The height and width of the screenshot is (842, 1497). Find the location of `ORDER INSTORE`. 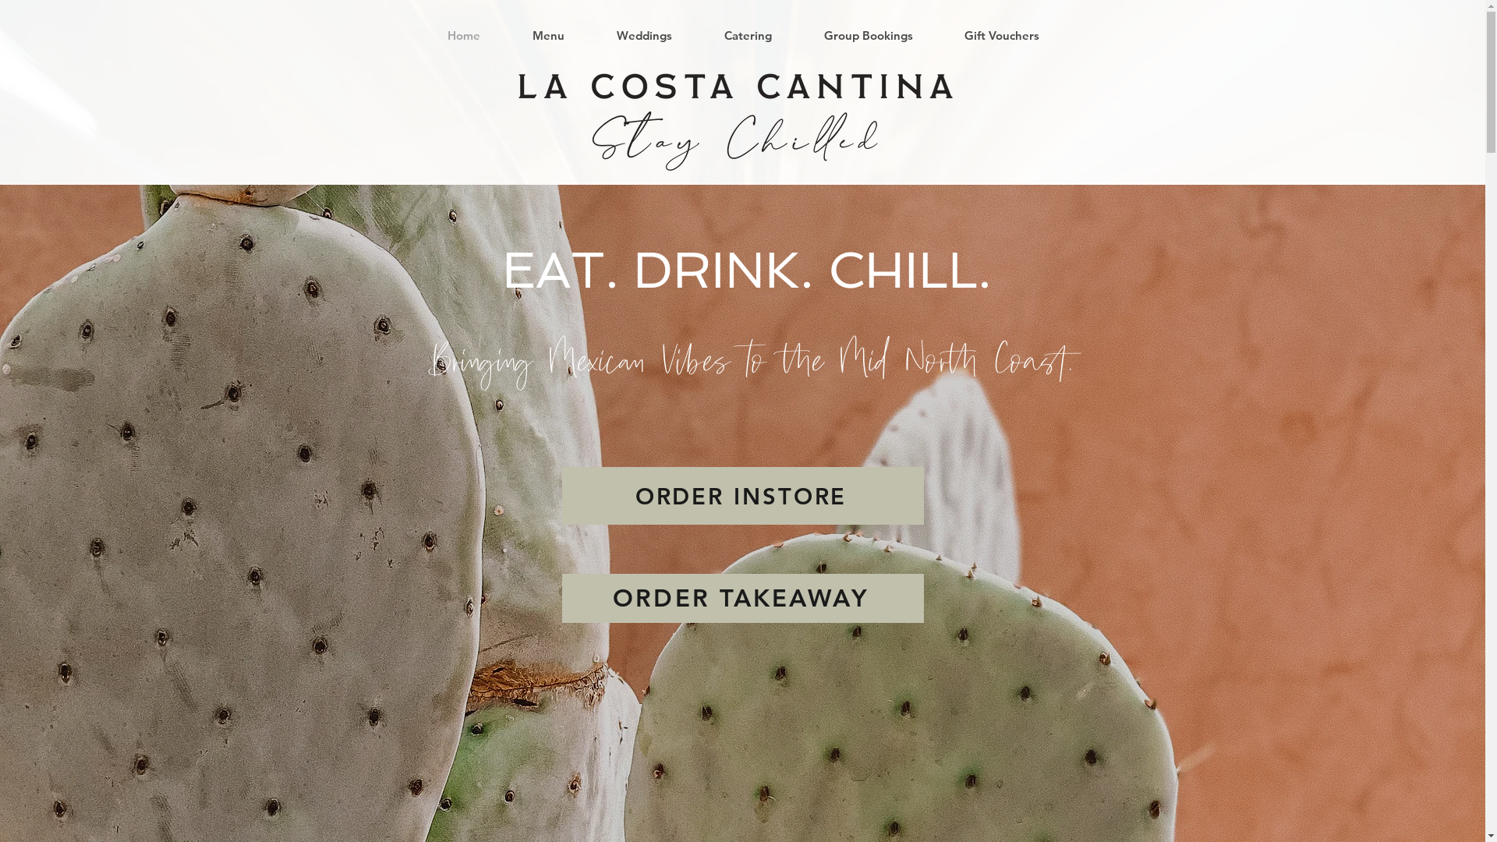

ORDER INSTORE is located at coordinates (742, 496).